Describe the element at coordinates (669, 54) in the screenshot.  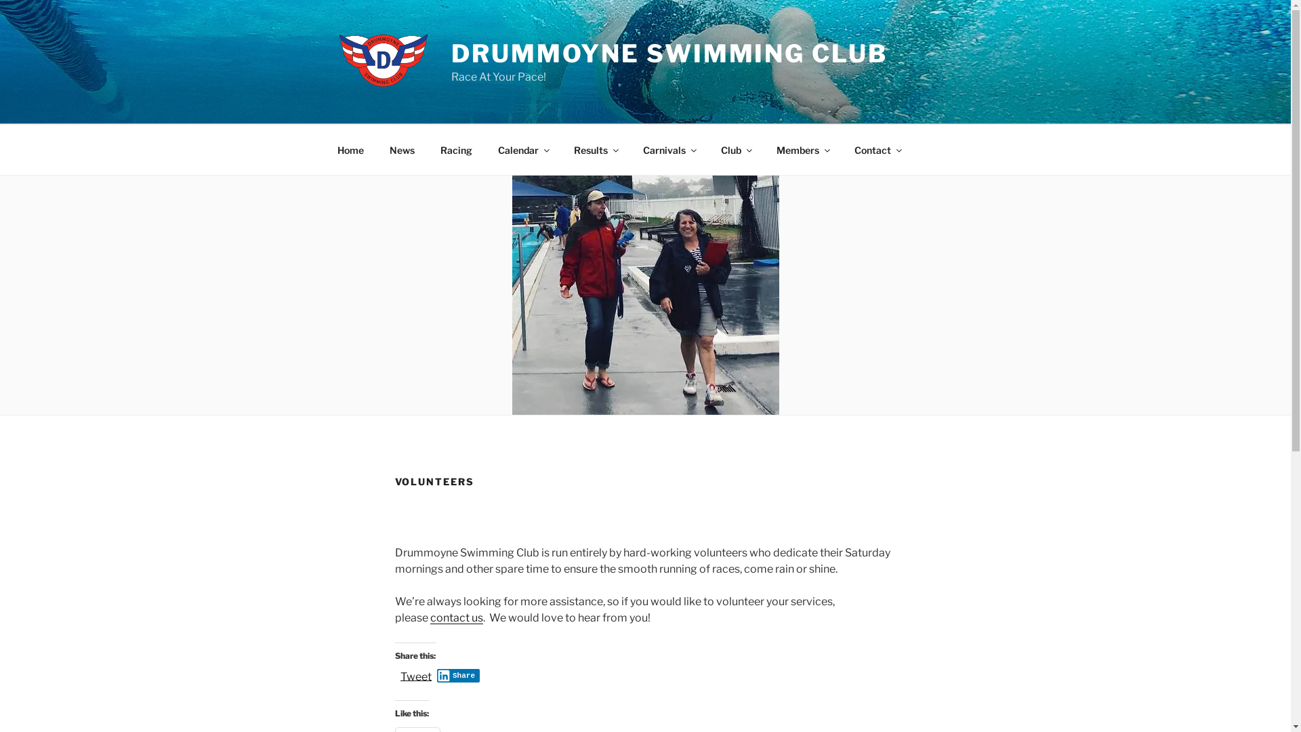
I see `DRUMMOYNE SWIMMING CLUB` at that location.